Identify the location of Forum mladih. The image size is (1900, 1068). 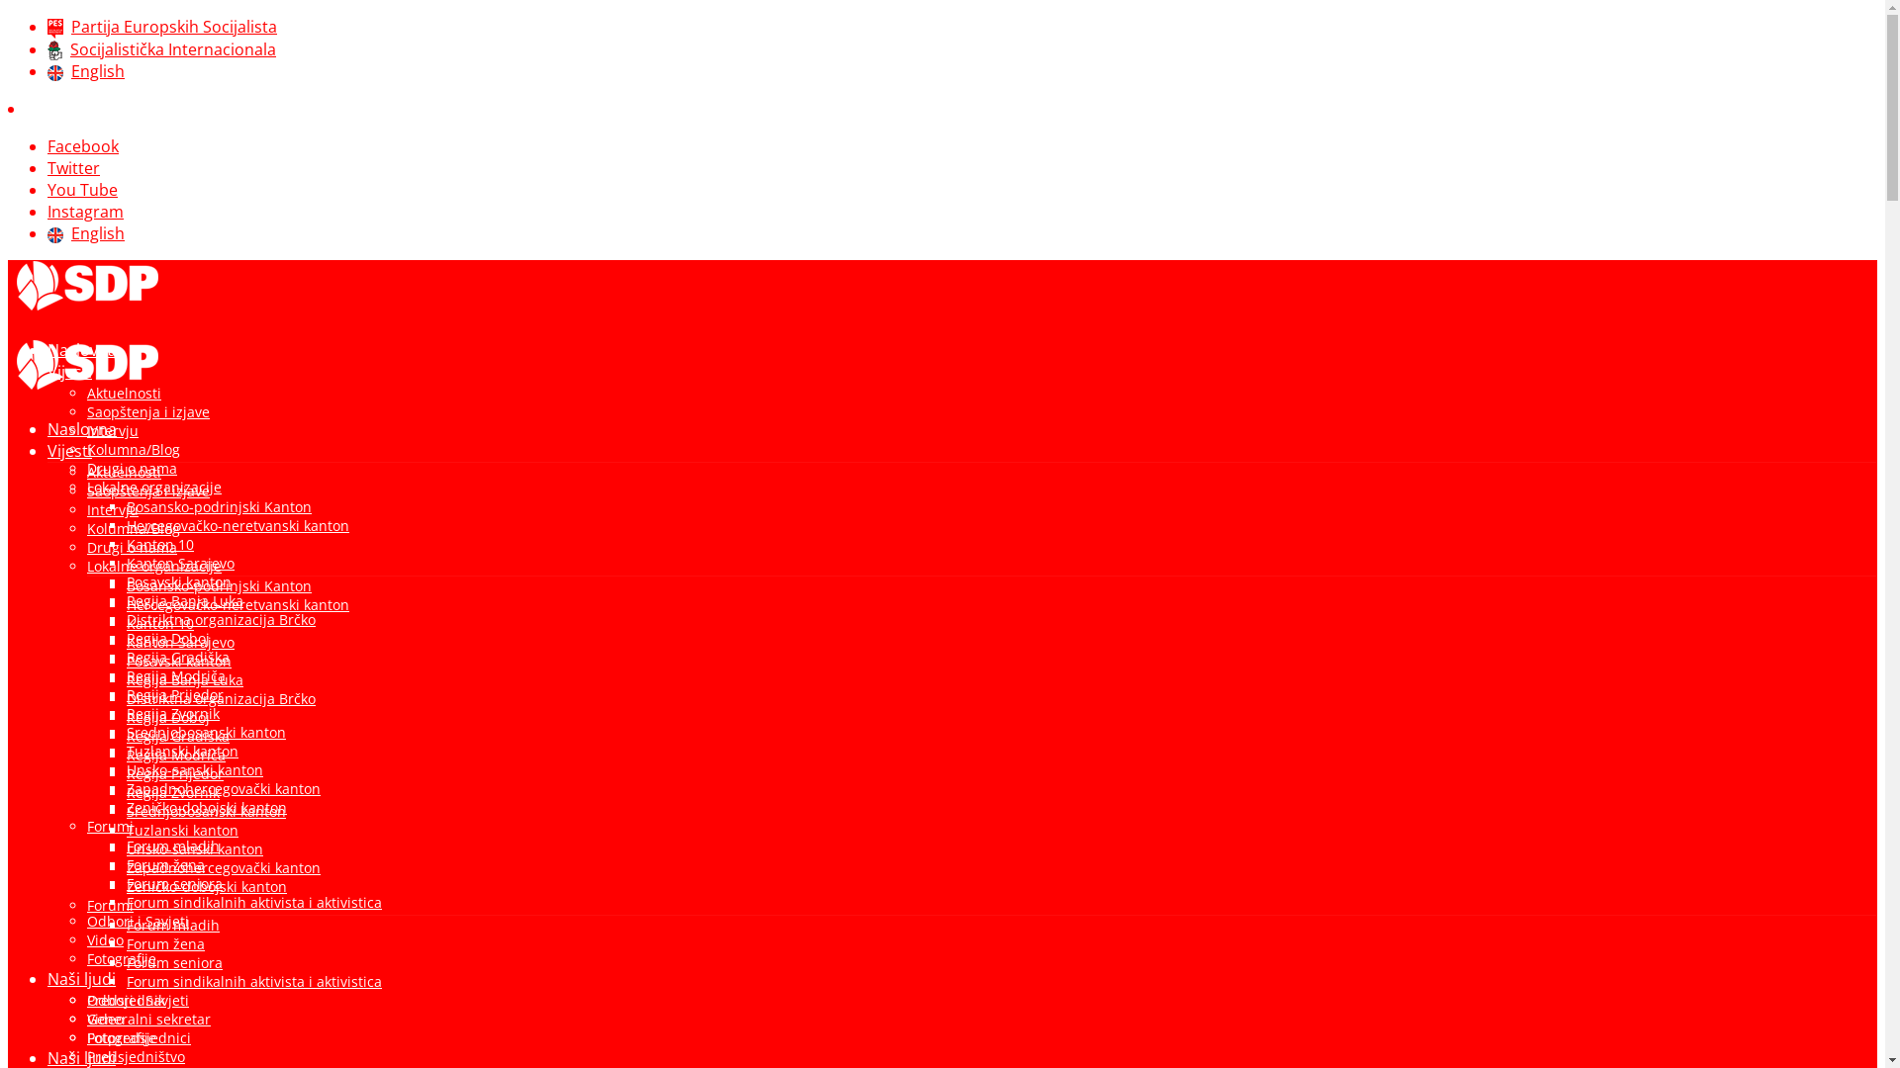
(173, 926).